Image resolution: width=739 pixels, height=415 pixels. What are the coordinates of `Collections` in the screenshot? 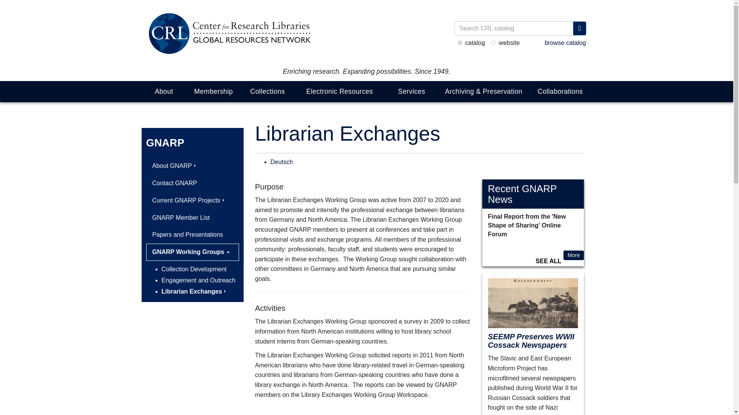 It's located at (267, 91).